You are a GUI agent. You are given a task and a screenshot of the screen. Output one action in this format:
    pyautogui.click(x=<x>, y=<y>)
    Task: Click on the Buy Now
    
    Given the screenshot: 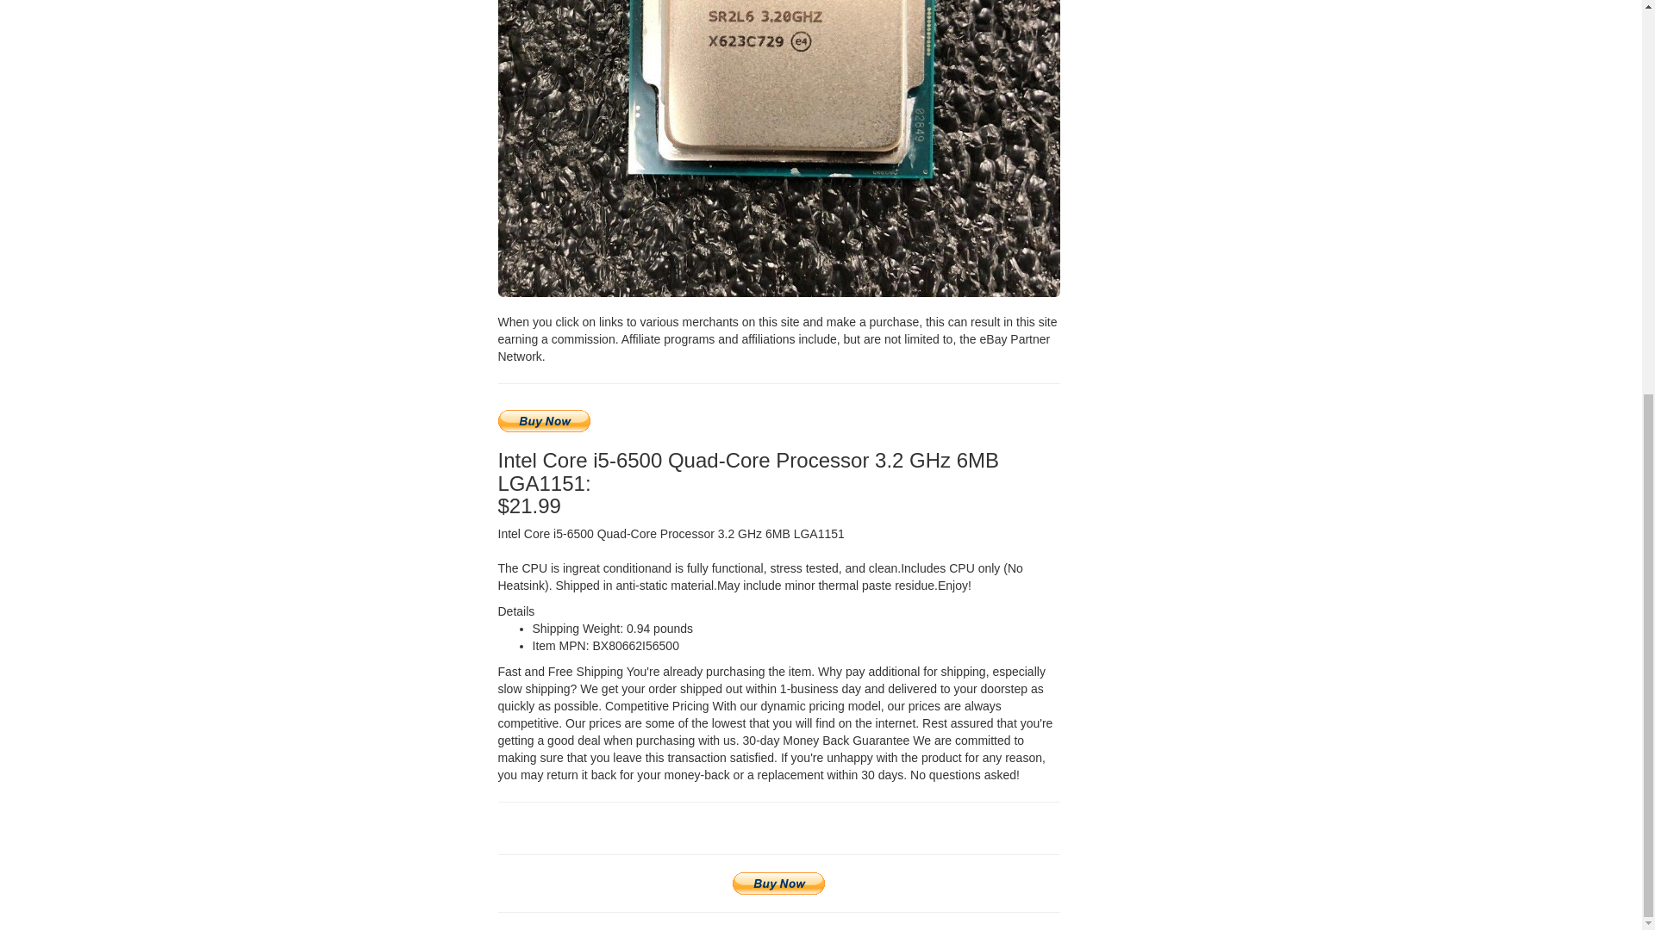 What is the action you would take?
    pyautogui.click(x=544, y=421)
    